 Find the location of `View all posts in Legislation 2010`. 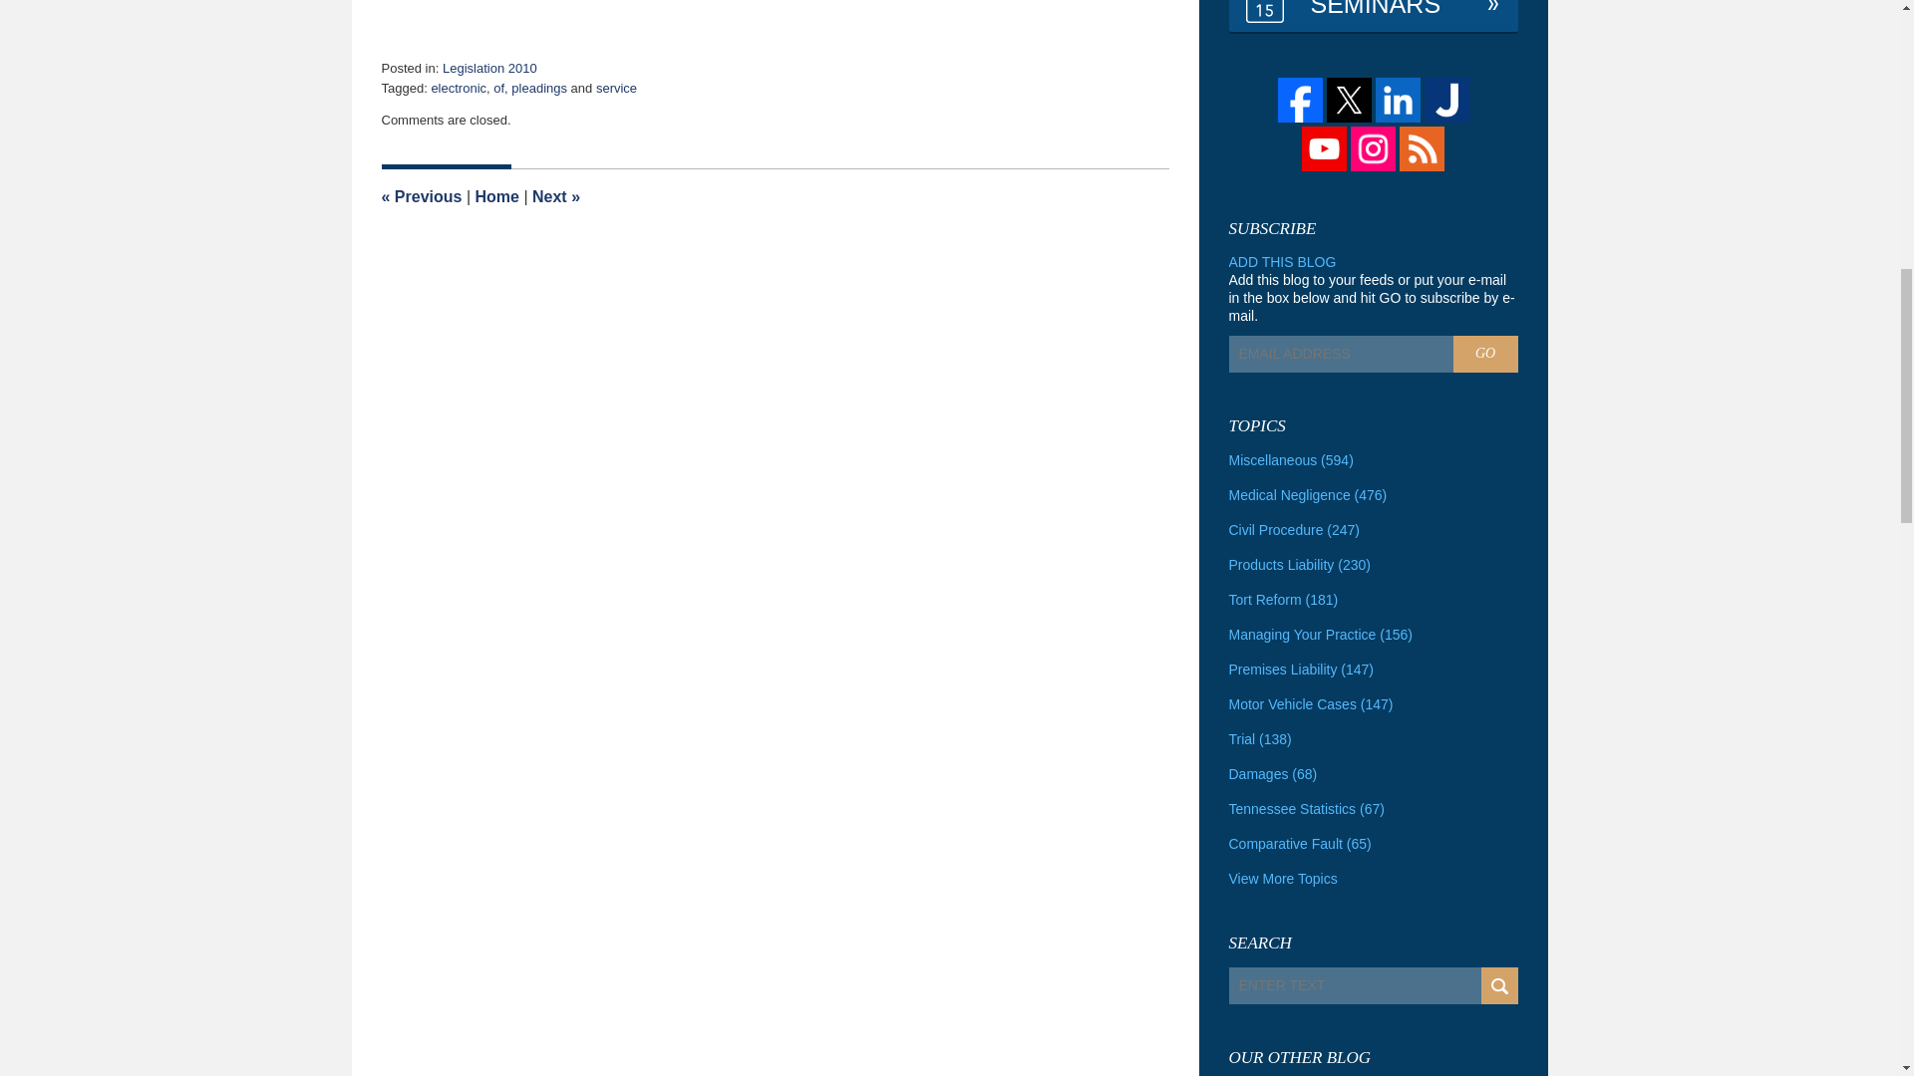

View all posts in Legislation 2010 is located at coordinates (489, 68).